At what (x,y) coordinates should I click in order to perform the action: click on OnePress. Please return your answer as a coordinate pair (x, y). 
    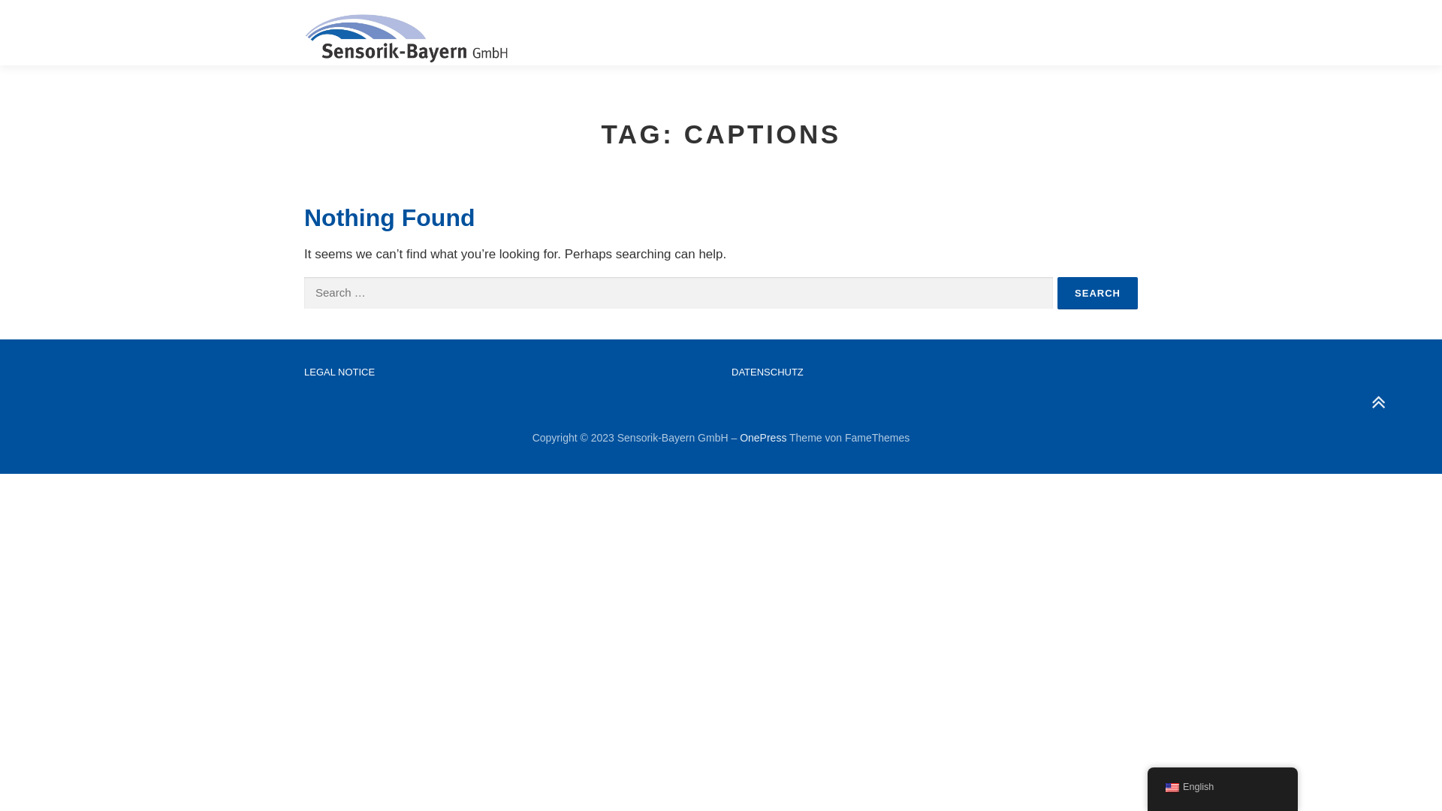
    Looking at the image, I should click on (763, 438).